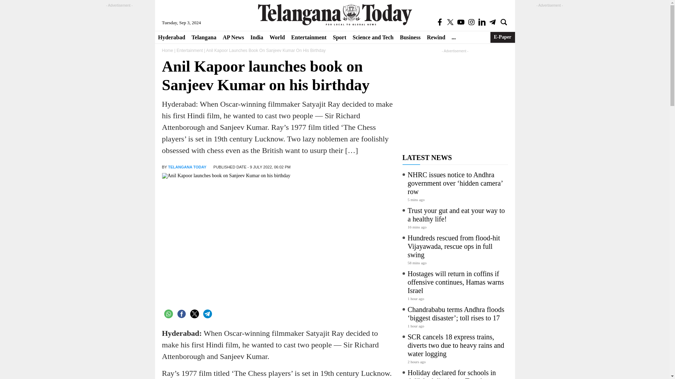 This screenshot has width=675, height=379. I want to click on Sport, so click(340, 37).